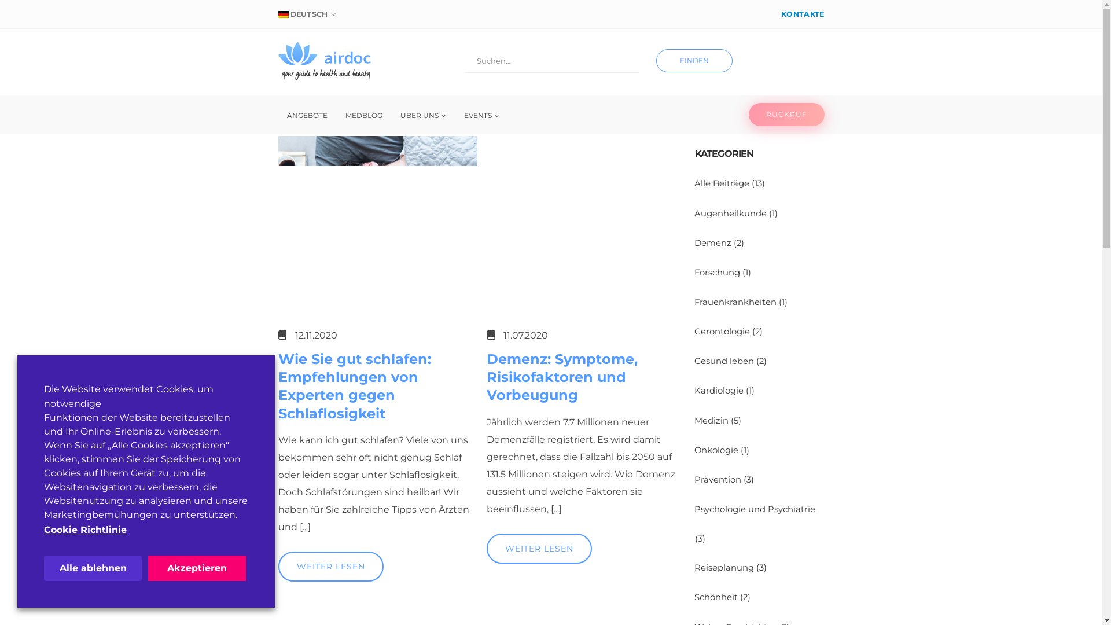 The image size is (1111, 625). I want to click on EVENTS, so click(481, 116).